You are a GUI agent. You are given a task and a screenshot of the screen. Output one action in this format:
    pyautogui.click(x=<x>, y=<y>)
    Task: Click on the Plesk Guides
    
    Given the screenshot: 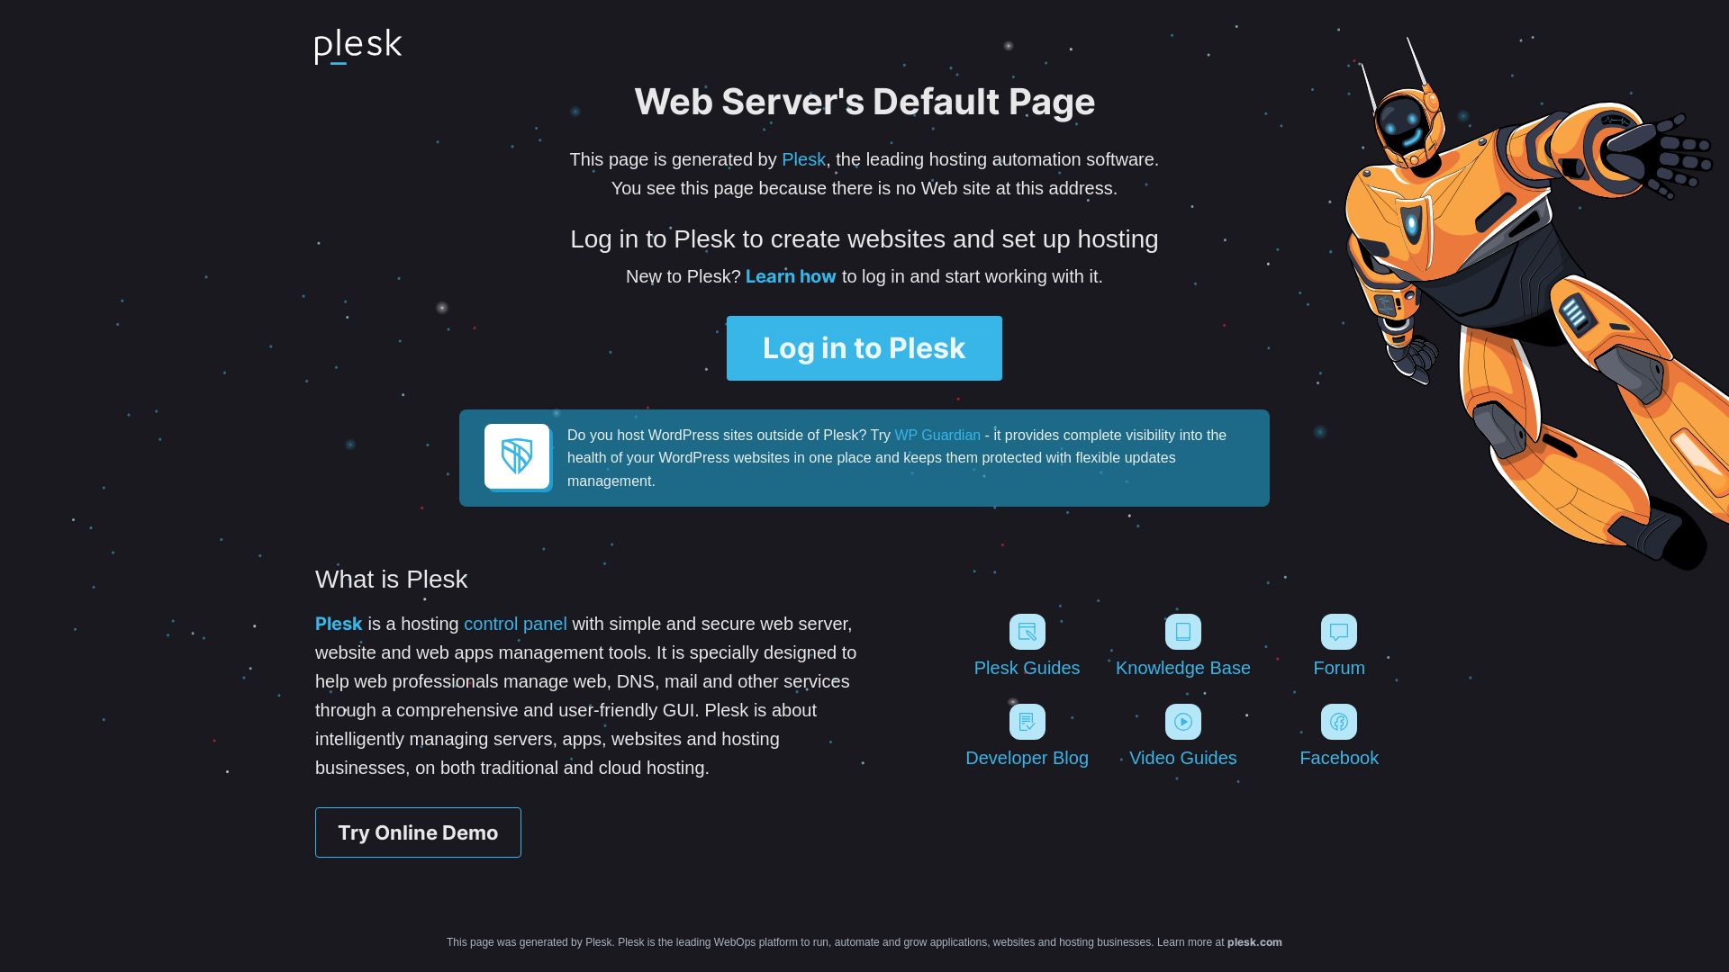 What is the action you would take?
    pyautogui.click(x=1027, y=646)
    